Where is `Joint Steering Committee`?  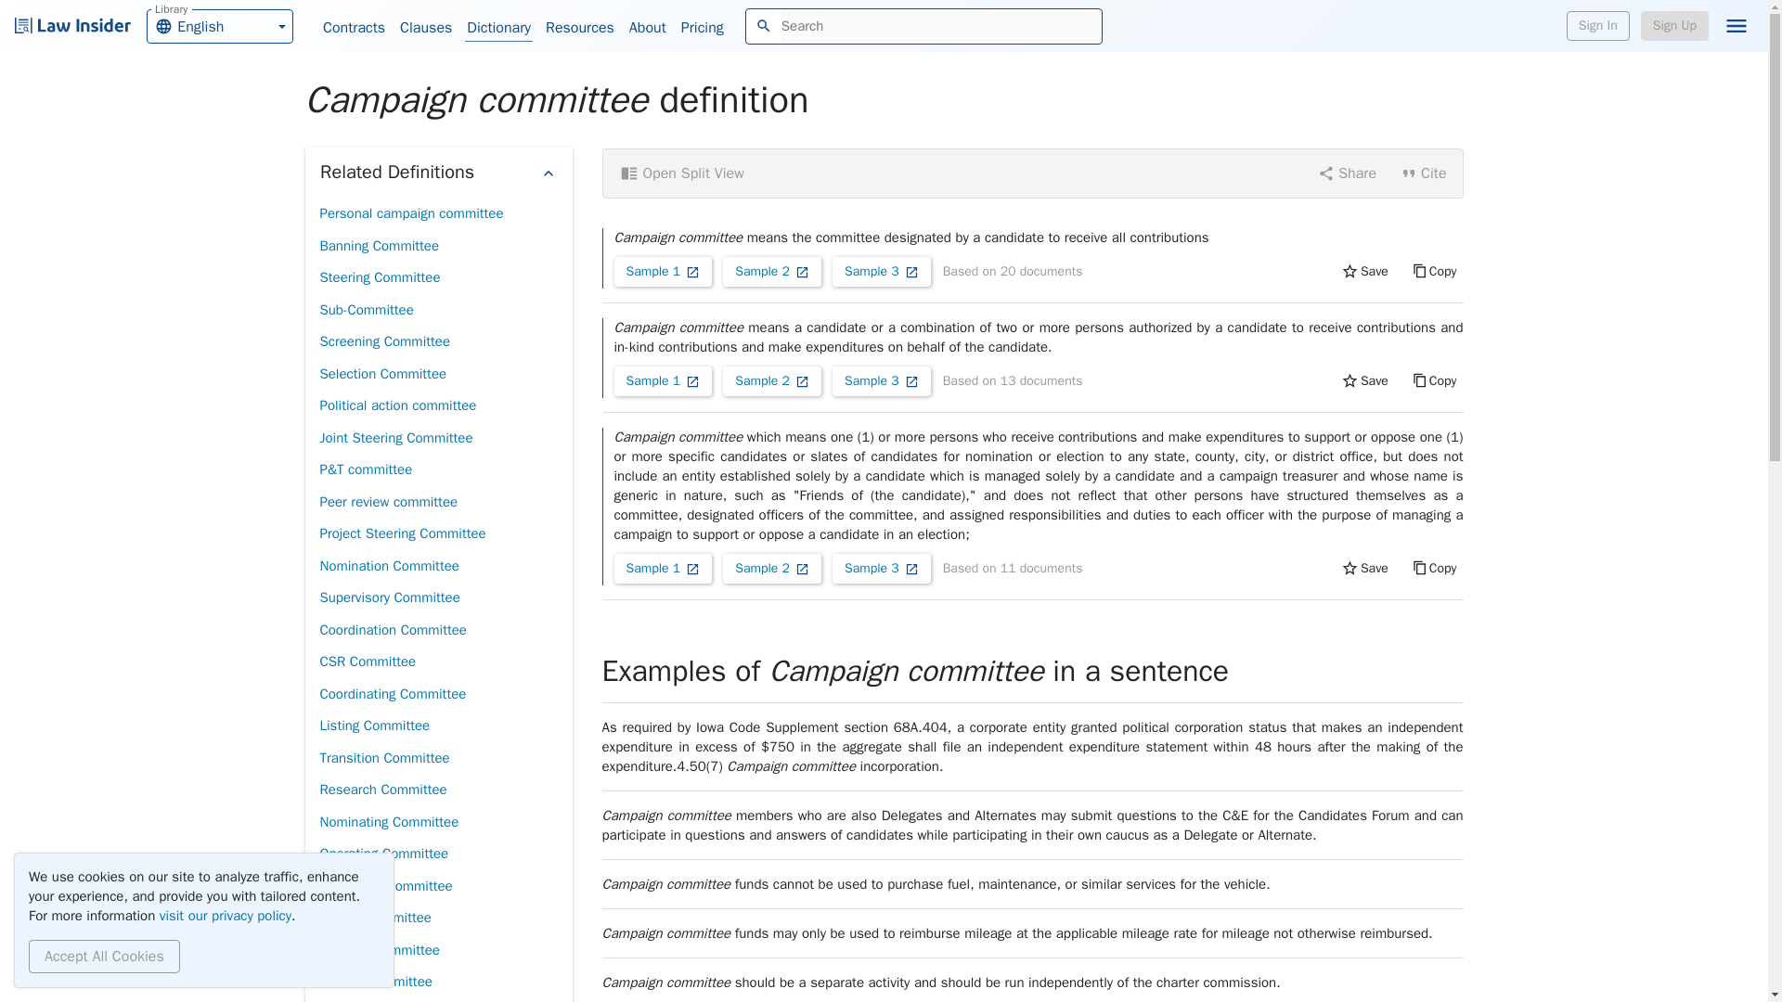 Joint Steering Committee is located at coordinates (395, 437).